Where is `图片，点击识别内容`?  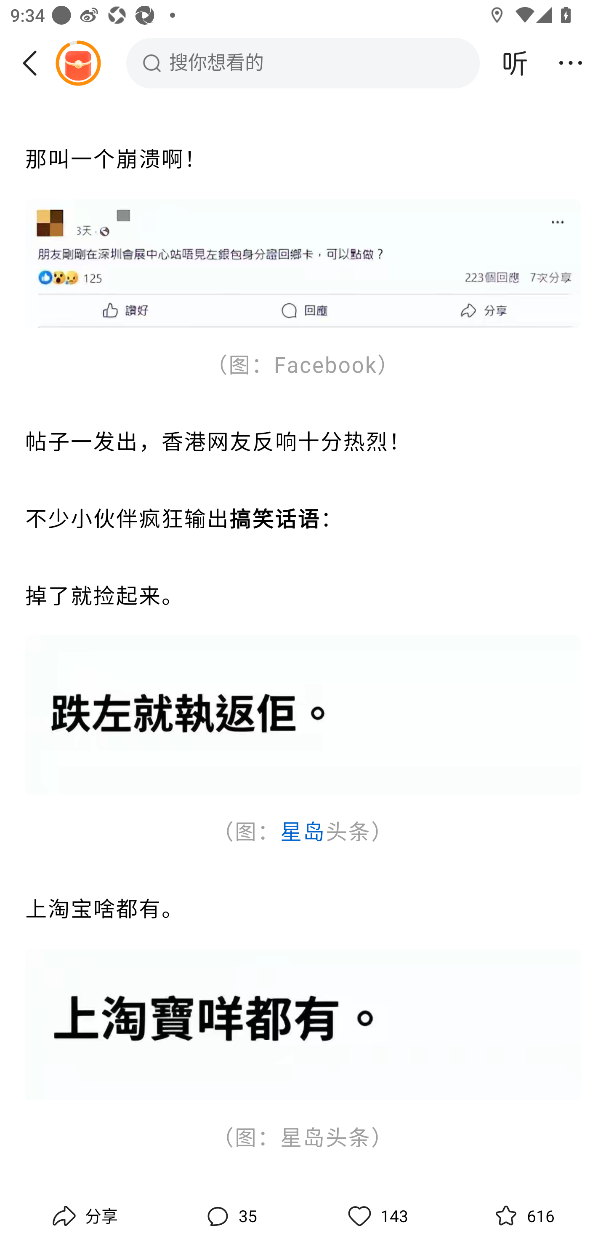
图片，点击识别内容 is located at coordinates (303, 1024).